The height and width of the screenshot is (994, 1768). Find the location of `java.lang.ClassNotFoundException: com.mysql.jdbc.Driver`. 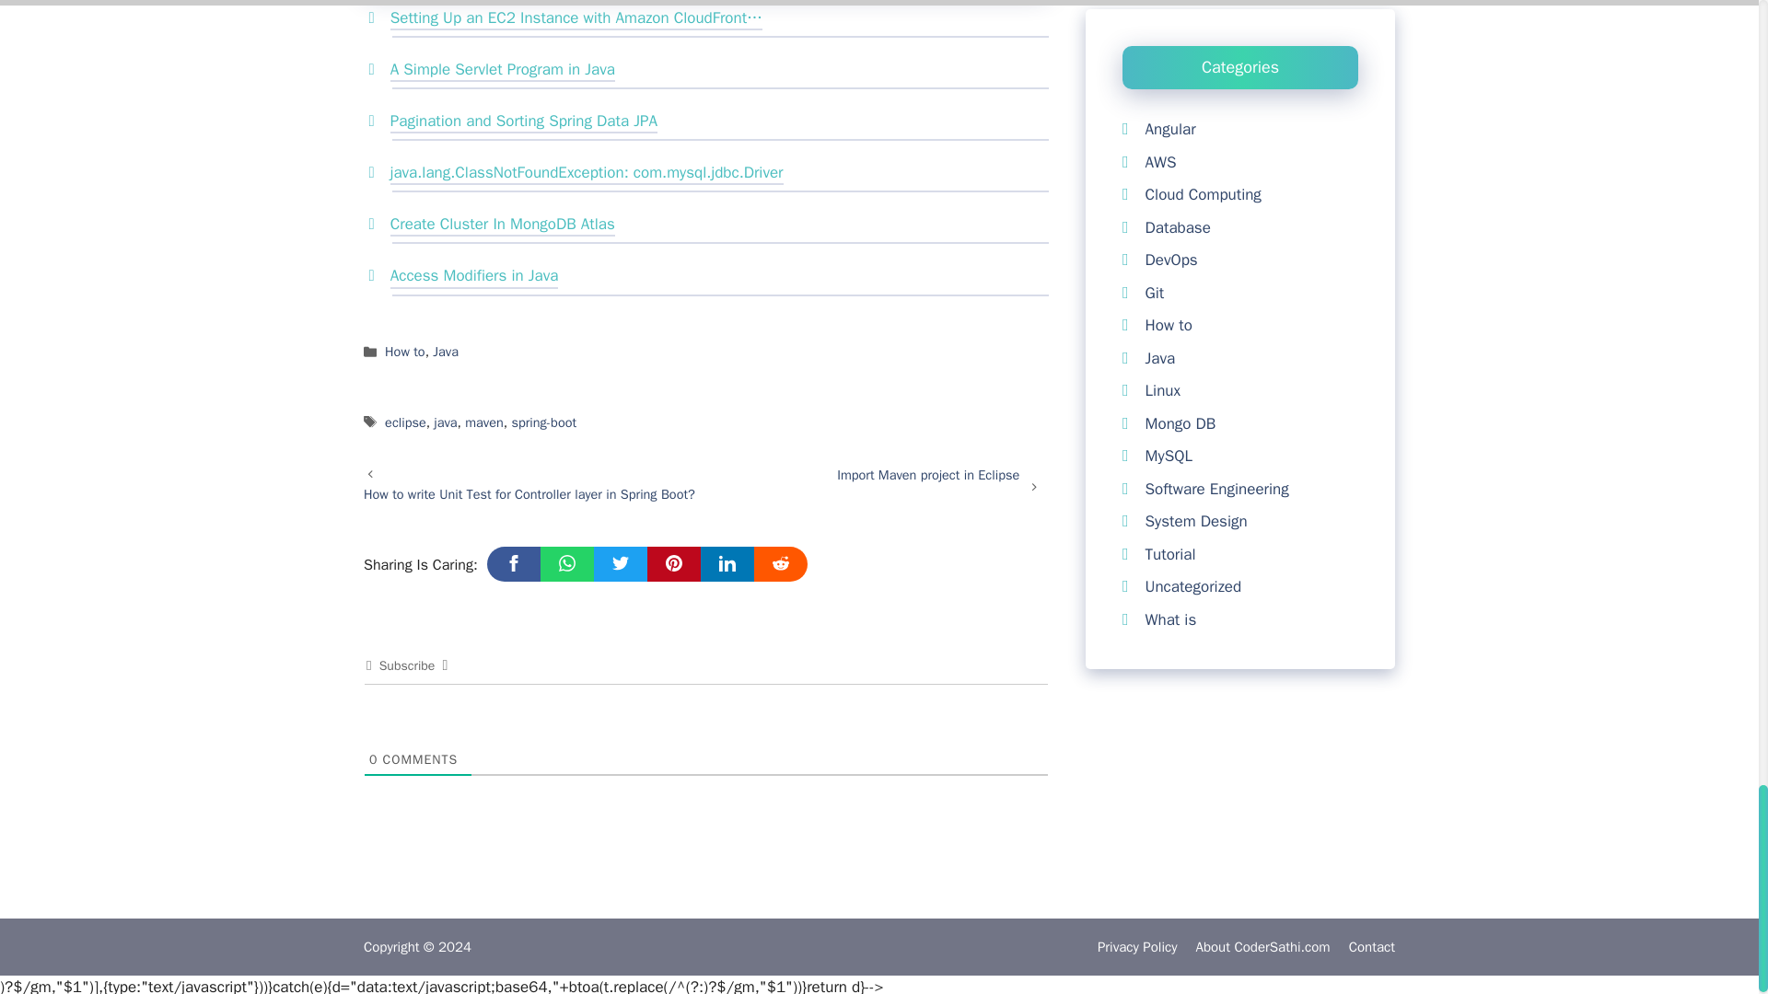

java.lang.ClassNotFoundException: com.mysql.jdbc.Driver is located at coordinates (587, 175).